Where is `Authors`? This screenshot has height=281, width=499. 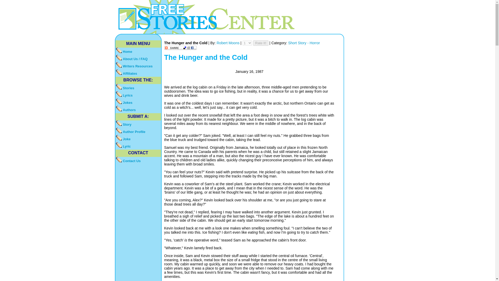
Authors is located at coordinates (138, 110).